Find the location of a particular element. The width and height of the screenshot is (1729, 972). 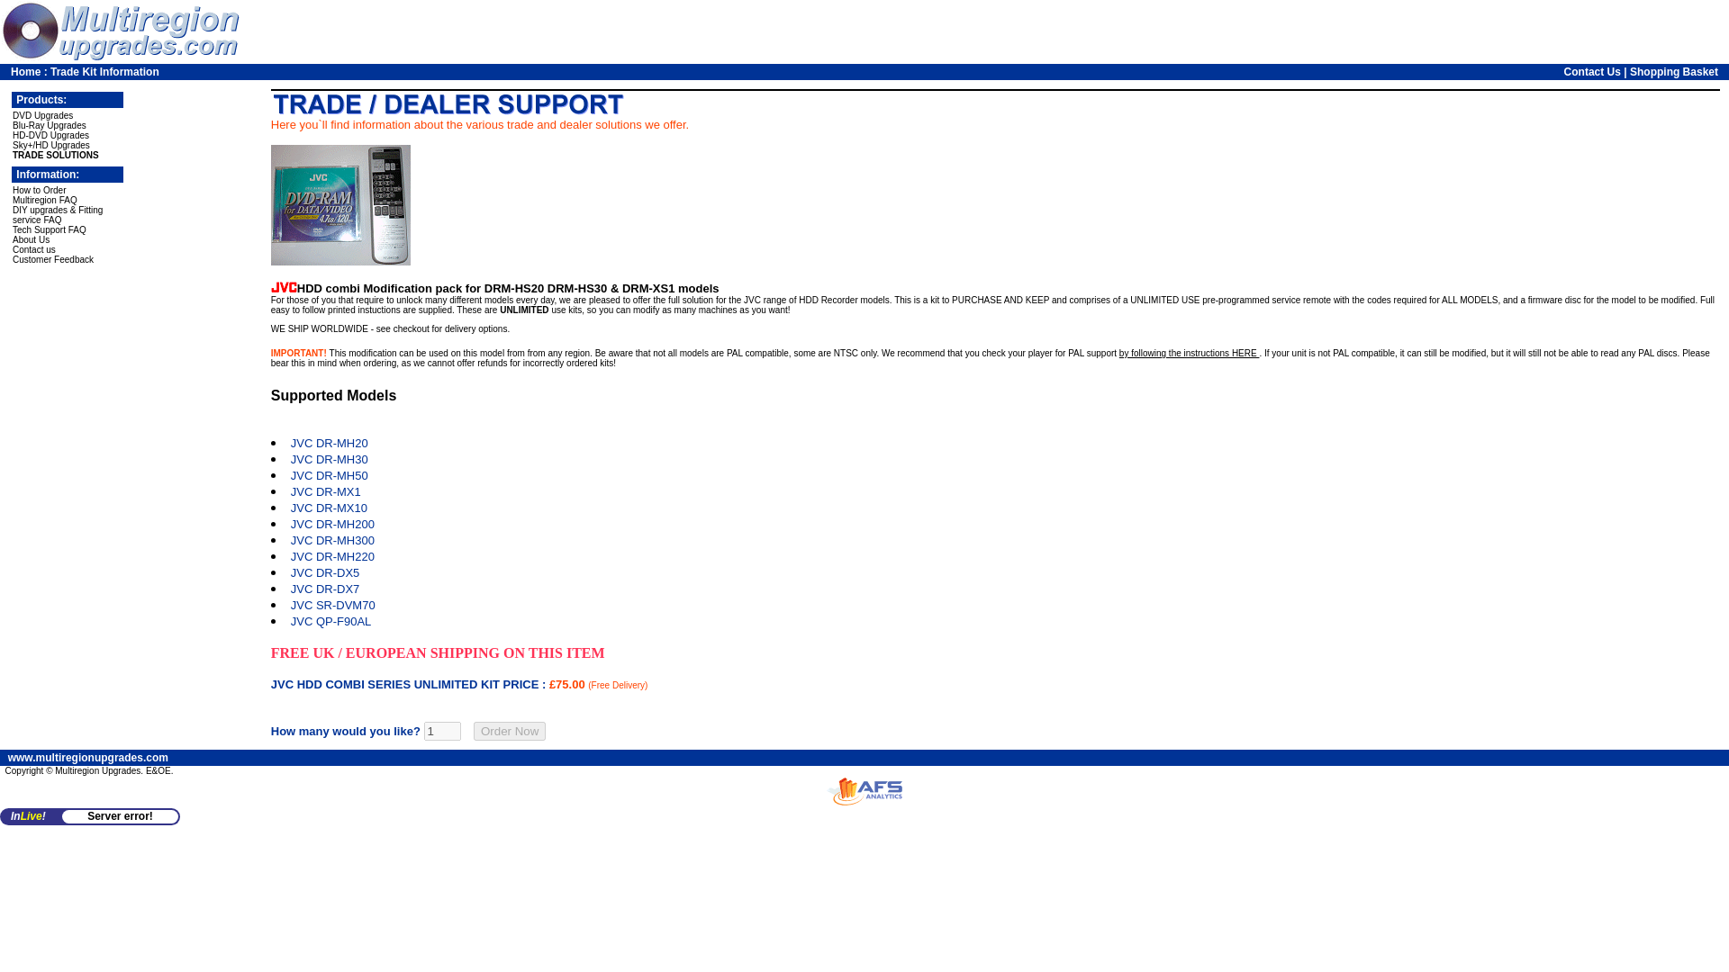

Multiregion FAQ is located at coordinates (45, 200).